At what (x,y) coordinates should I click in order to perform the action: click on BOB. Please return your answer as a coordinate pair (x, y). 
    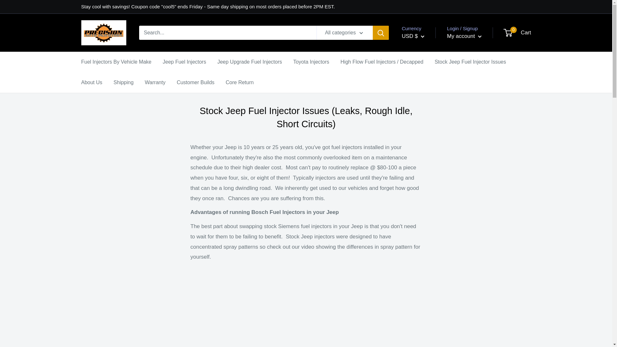
    Looking at the image, I should click on (423, 249).